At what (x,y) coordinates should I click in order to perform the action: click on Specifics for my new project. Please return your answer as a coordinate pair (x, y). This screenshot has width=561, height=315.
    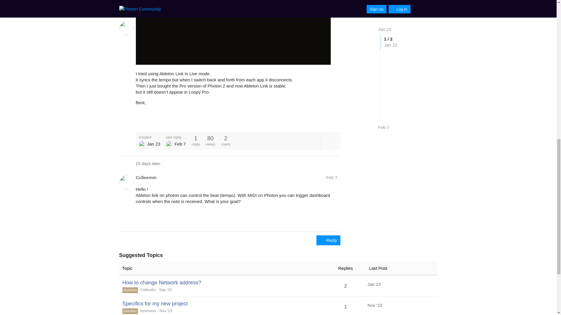
    Looking at the image, I should click on (155, 303).